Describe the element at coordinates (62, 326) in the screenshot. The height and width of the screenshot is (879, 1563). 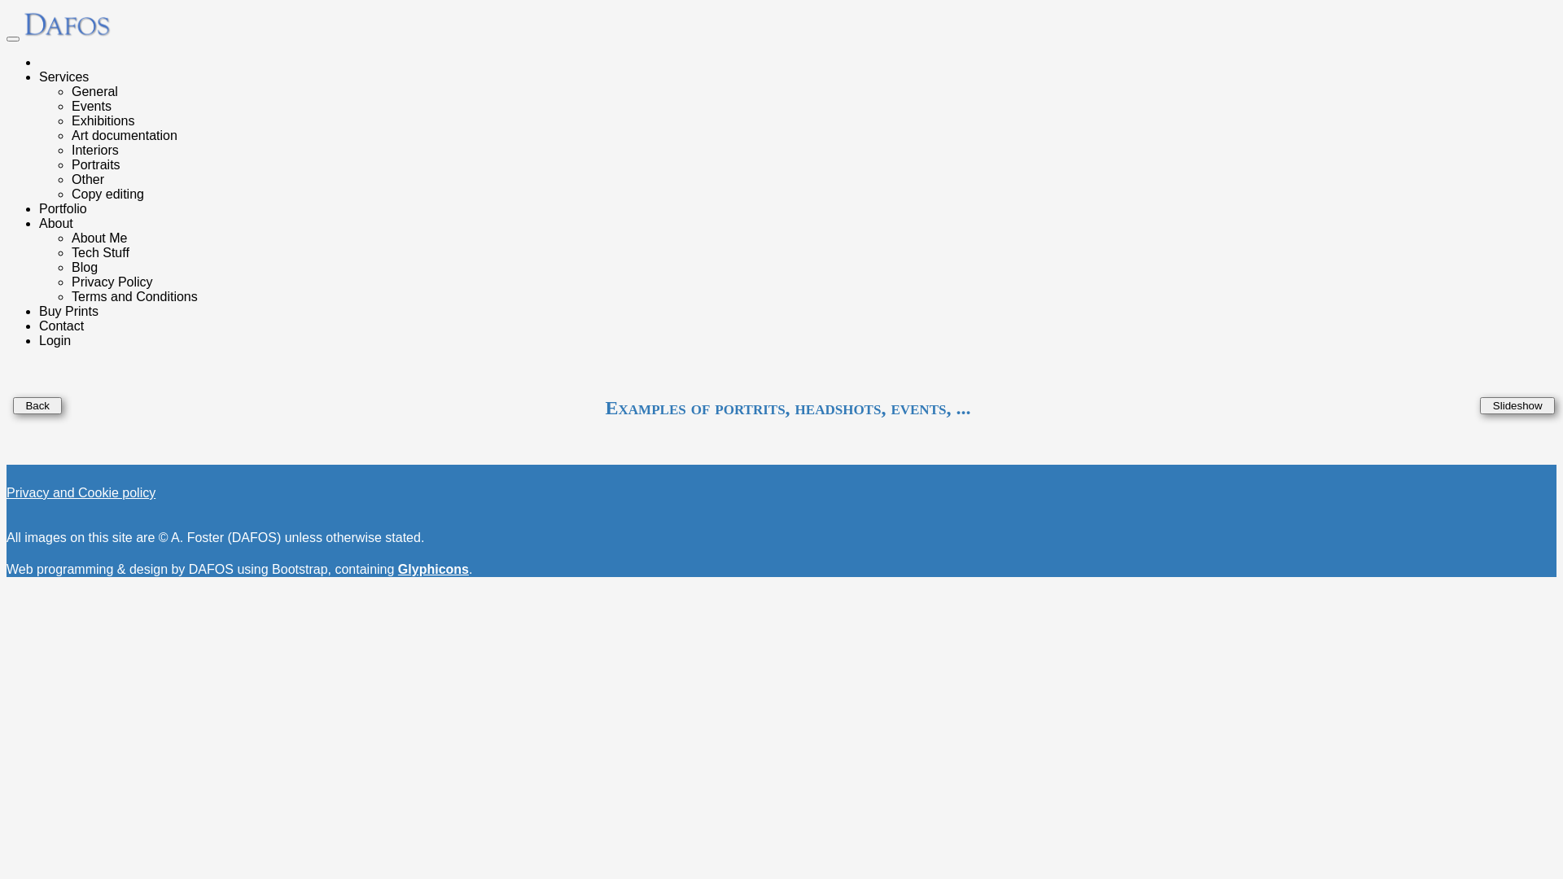
I see `Contact` at that location.